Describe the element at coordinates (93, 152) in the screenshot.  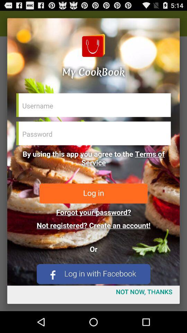
I see `select the cook page` at that location.